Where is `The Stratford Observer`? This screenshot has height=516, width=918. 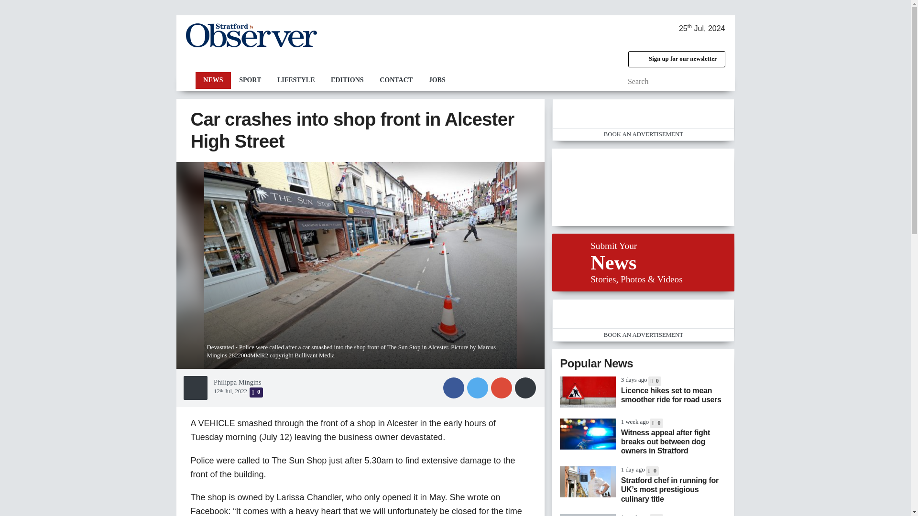
The Stratford Observer is located at coordinates (251, 35).